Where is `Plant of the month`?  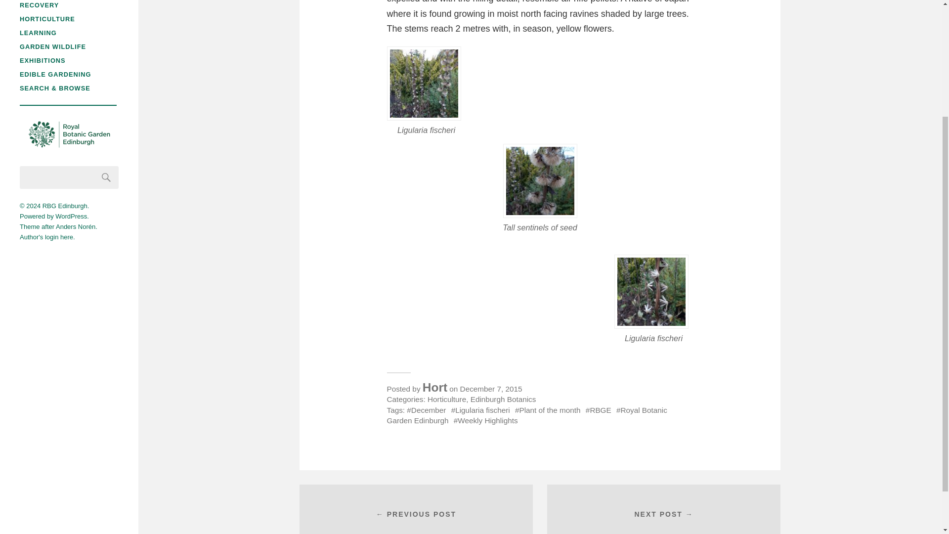
Plant of the month is located at coordinates (548, 410).